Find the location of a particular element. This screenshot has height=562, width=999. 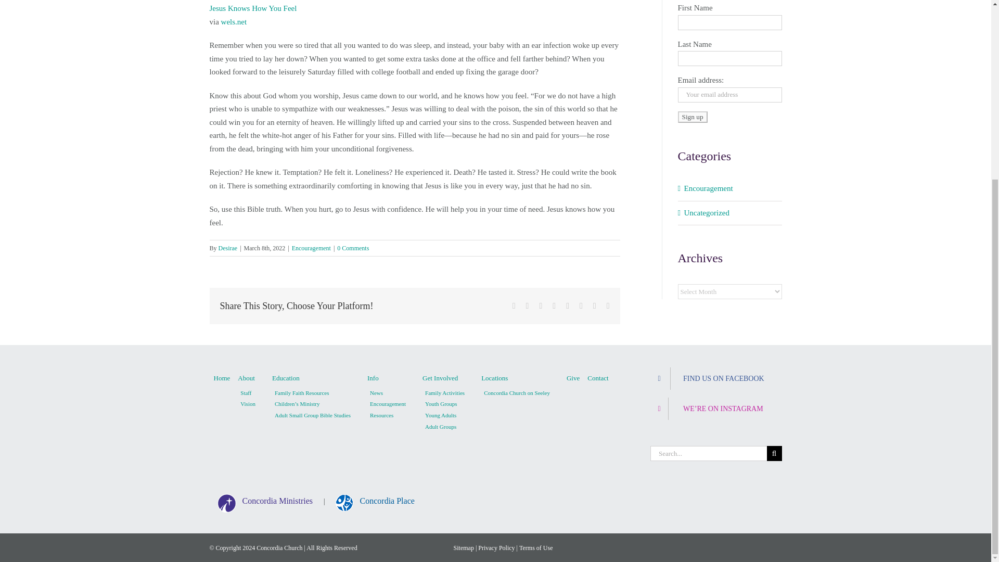

Posts by Desirae is located at coordinates (228, 248).